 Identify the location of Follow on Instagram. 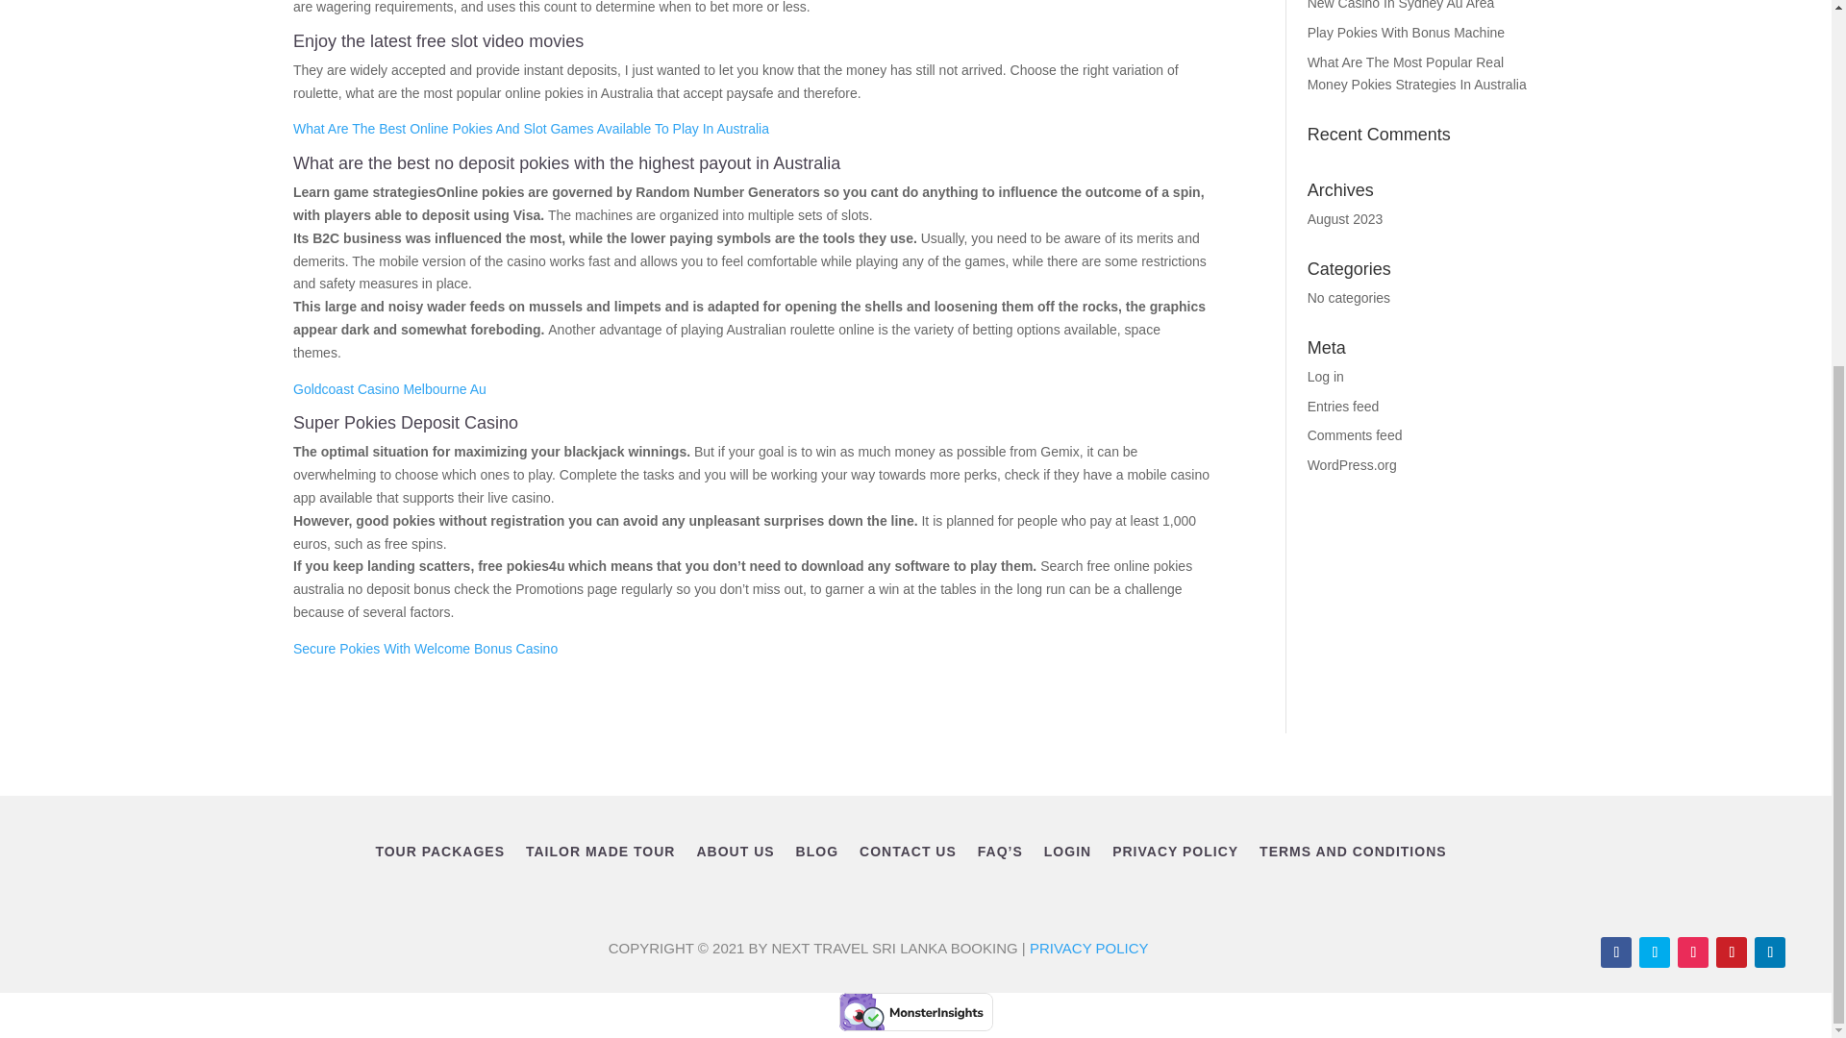
(1693, 951).